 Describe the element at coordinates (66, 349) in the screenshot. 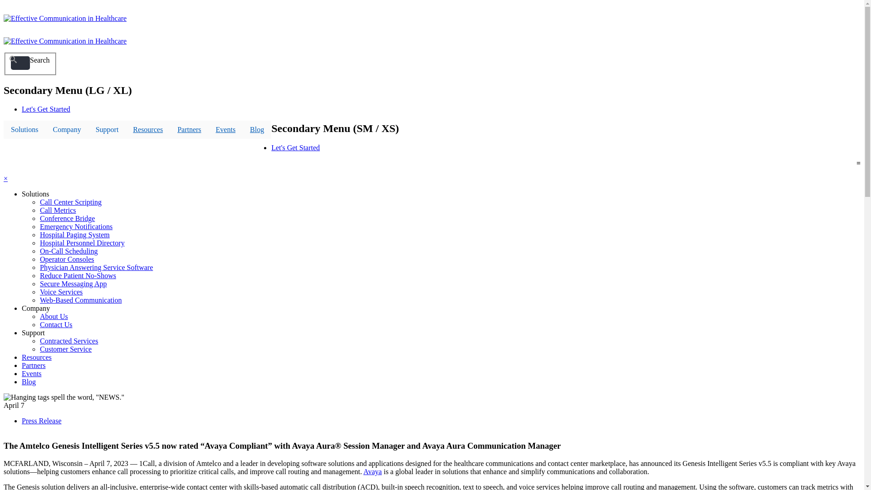

I see `Customer Service` at that location.